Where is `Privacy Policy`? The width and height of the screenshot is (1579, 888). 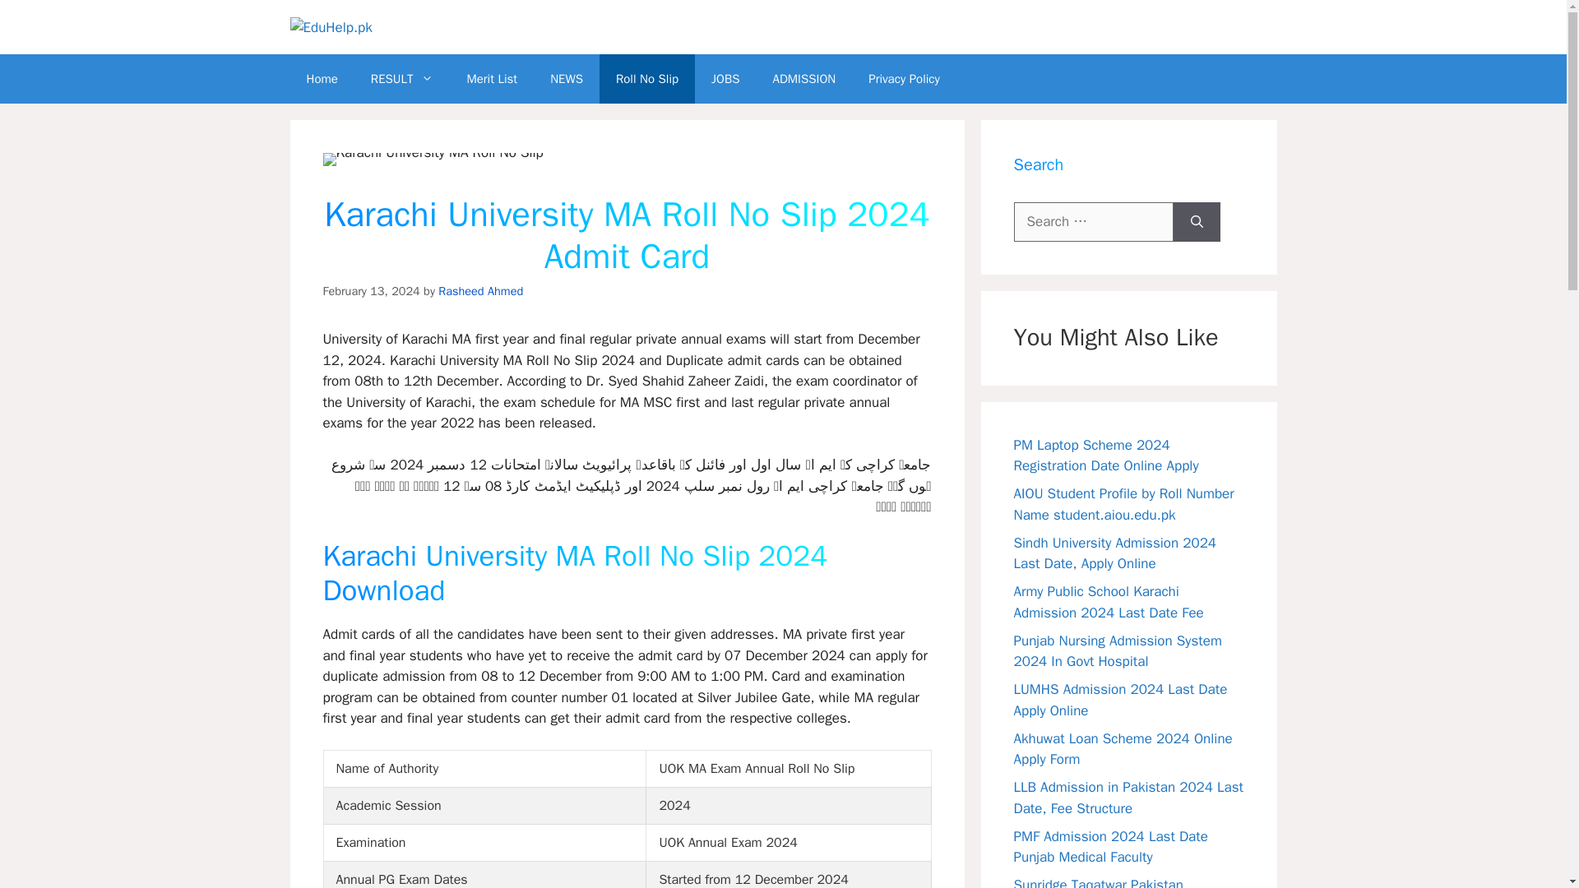 Privacy Policy is located at coordinates (905, 79).